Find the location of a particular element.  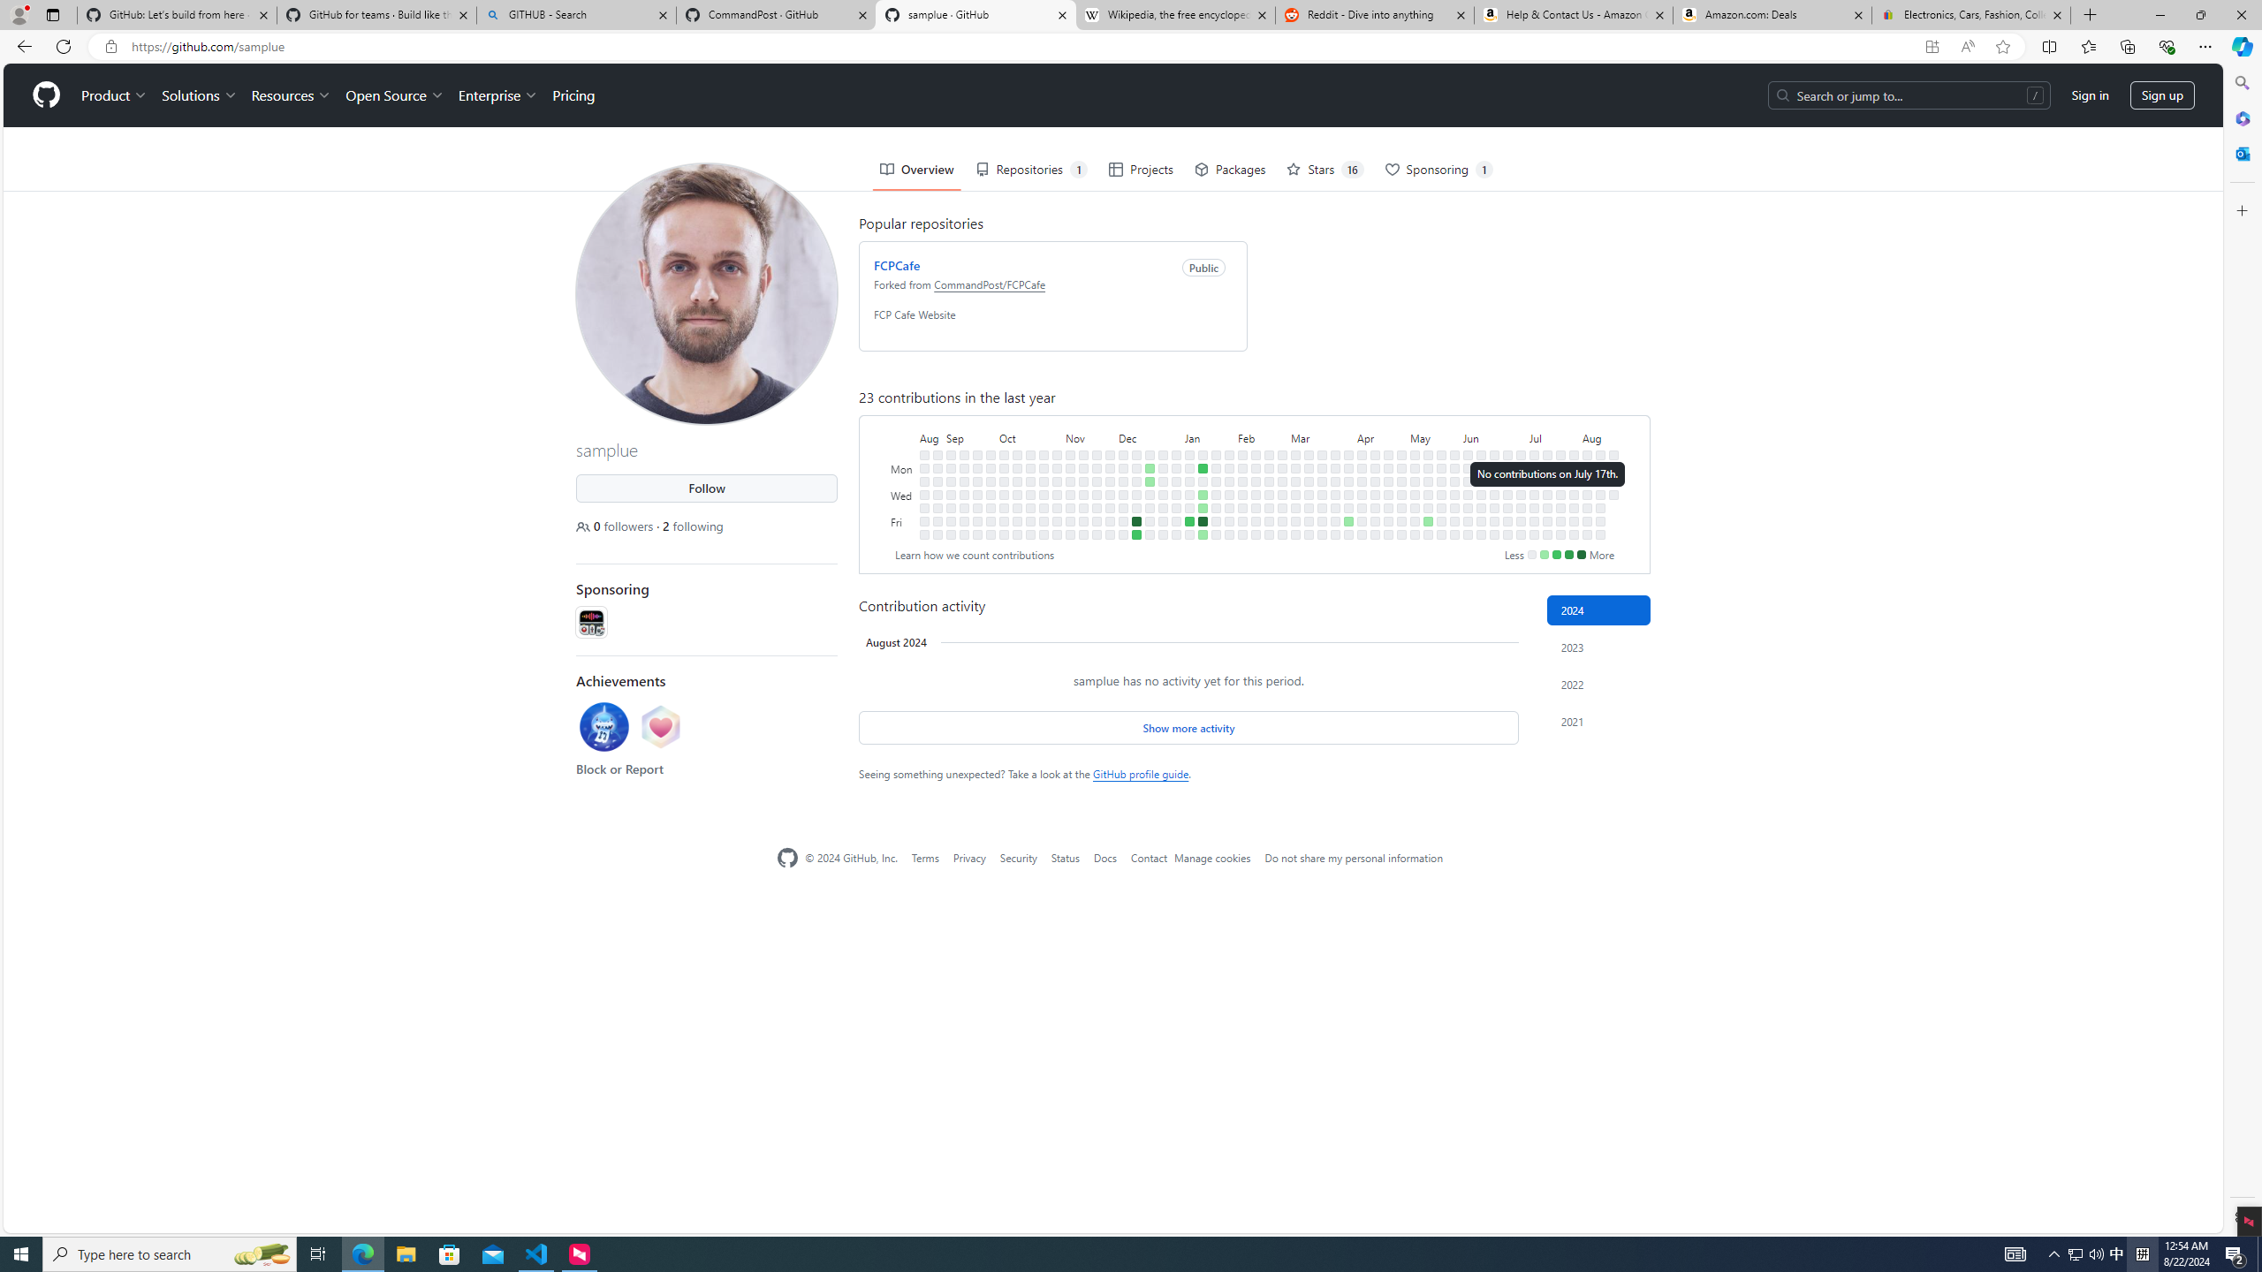

Contribution activity in 2022 is located at coordinates (1599, 684).